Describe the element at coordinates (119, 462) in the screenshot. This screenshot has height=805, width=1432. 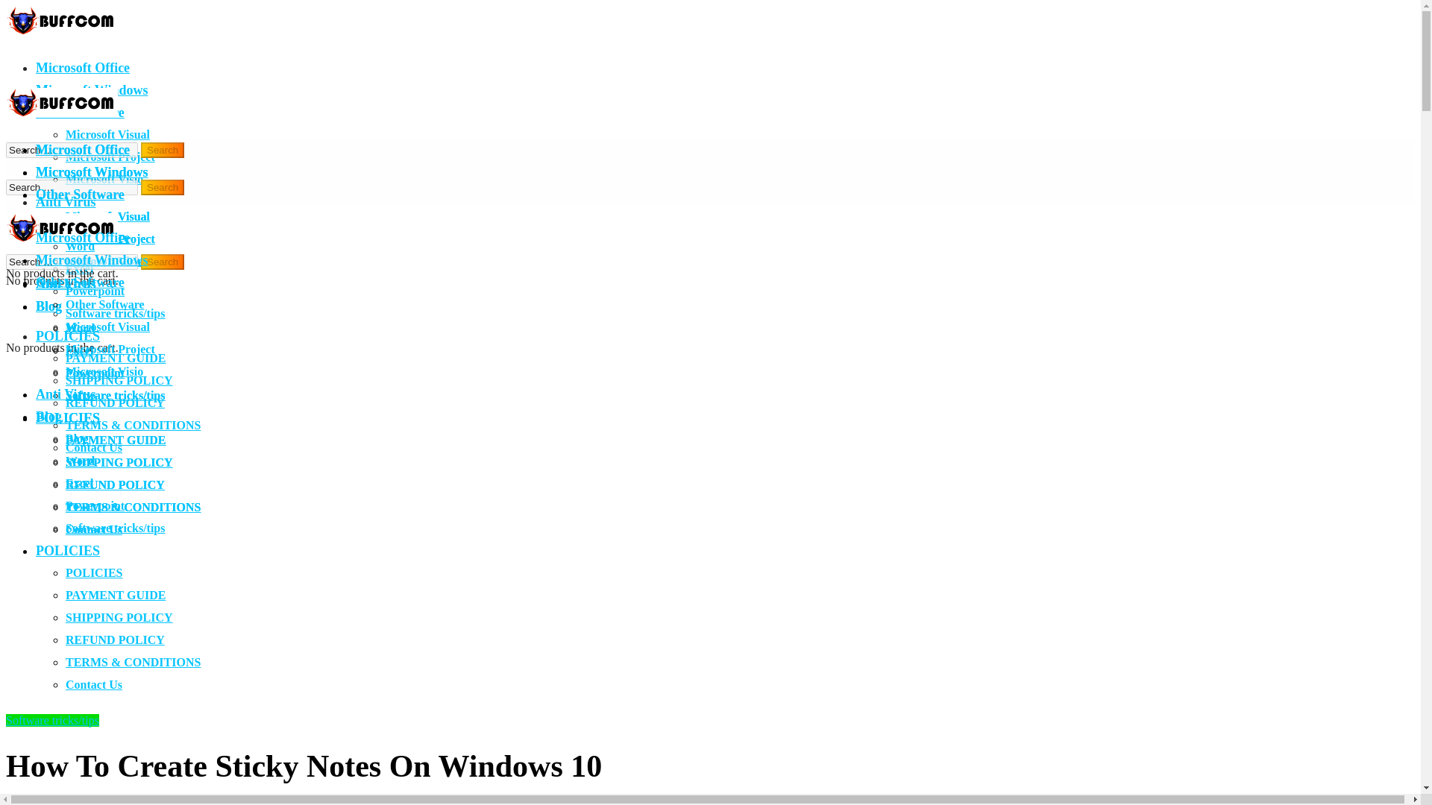
I see `SHIPPING POLICY` at that location.